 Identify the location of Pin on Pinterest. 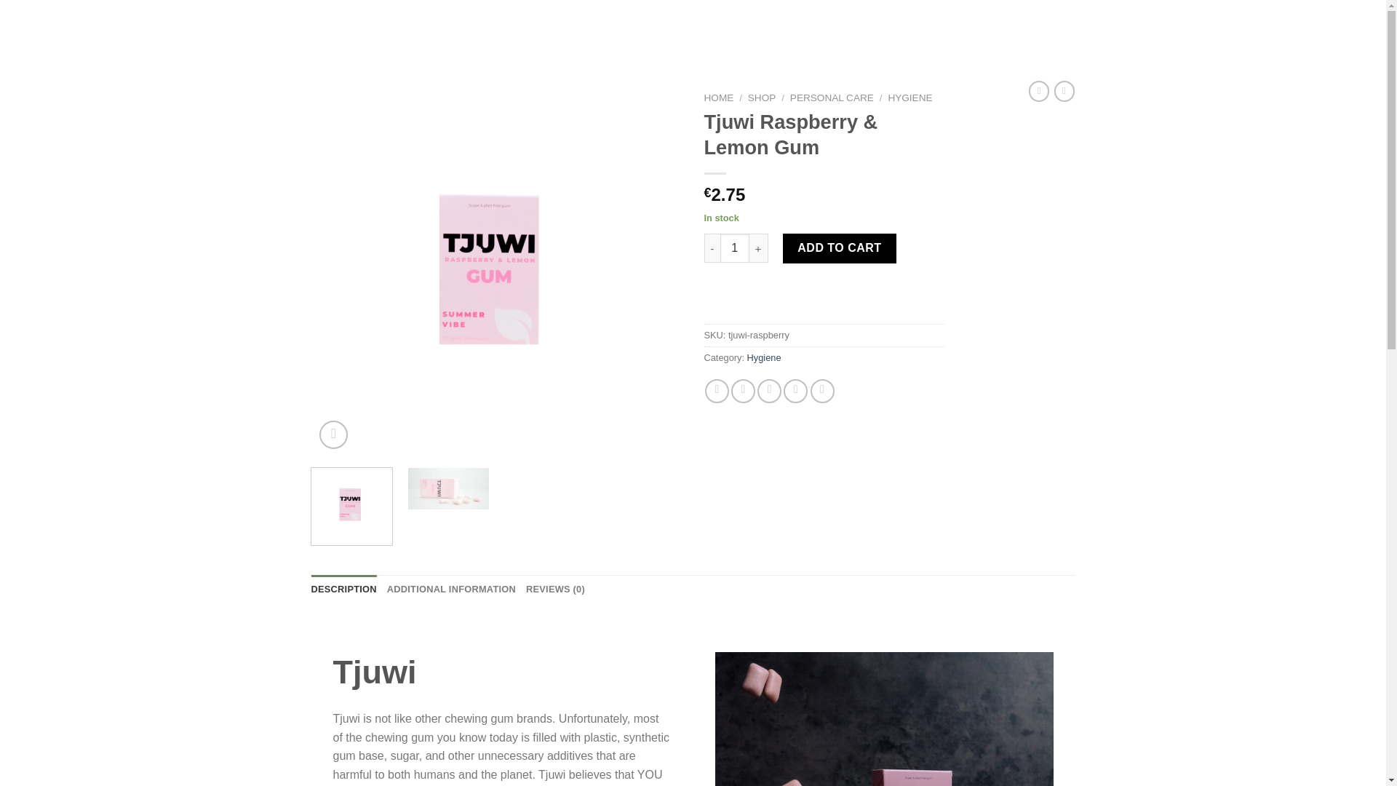
(795, 391).